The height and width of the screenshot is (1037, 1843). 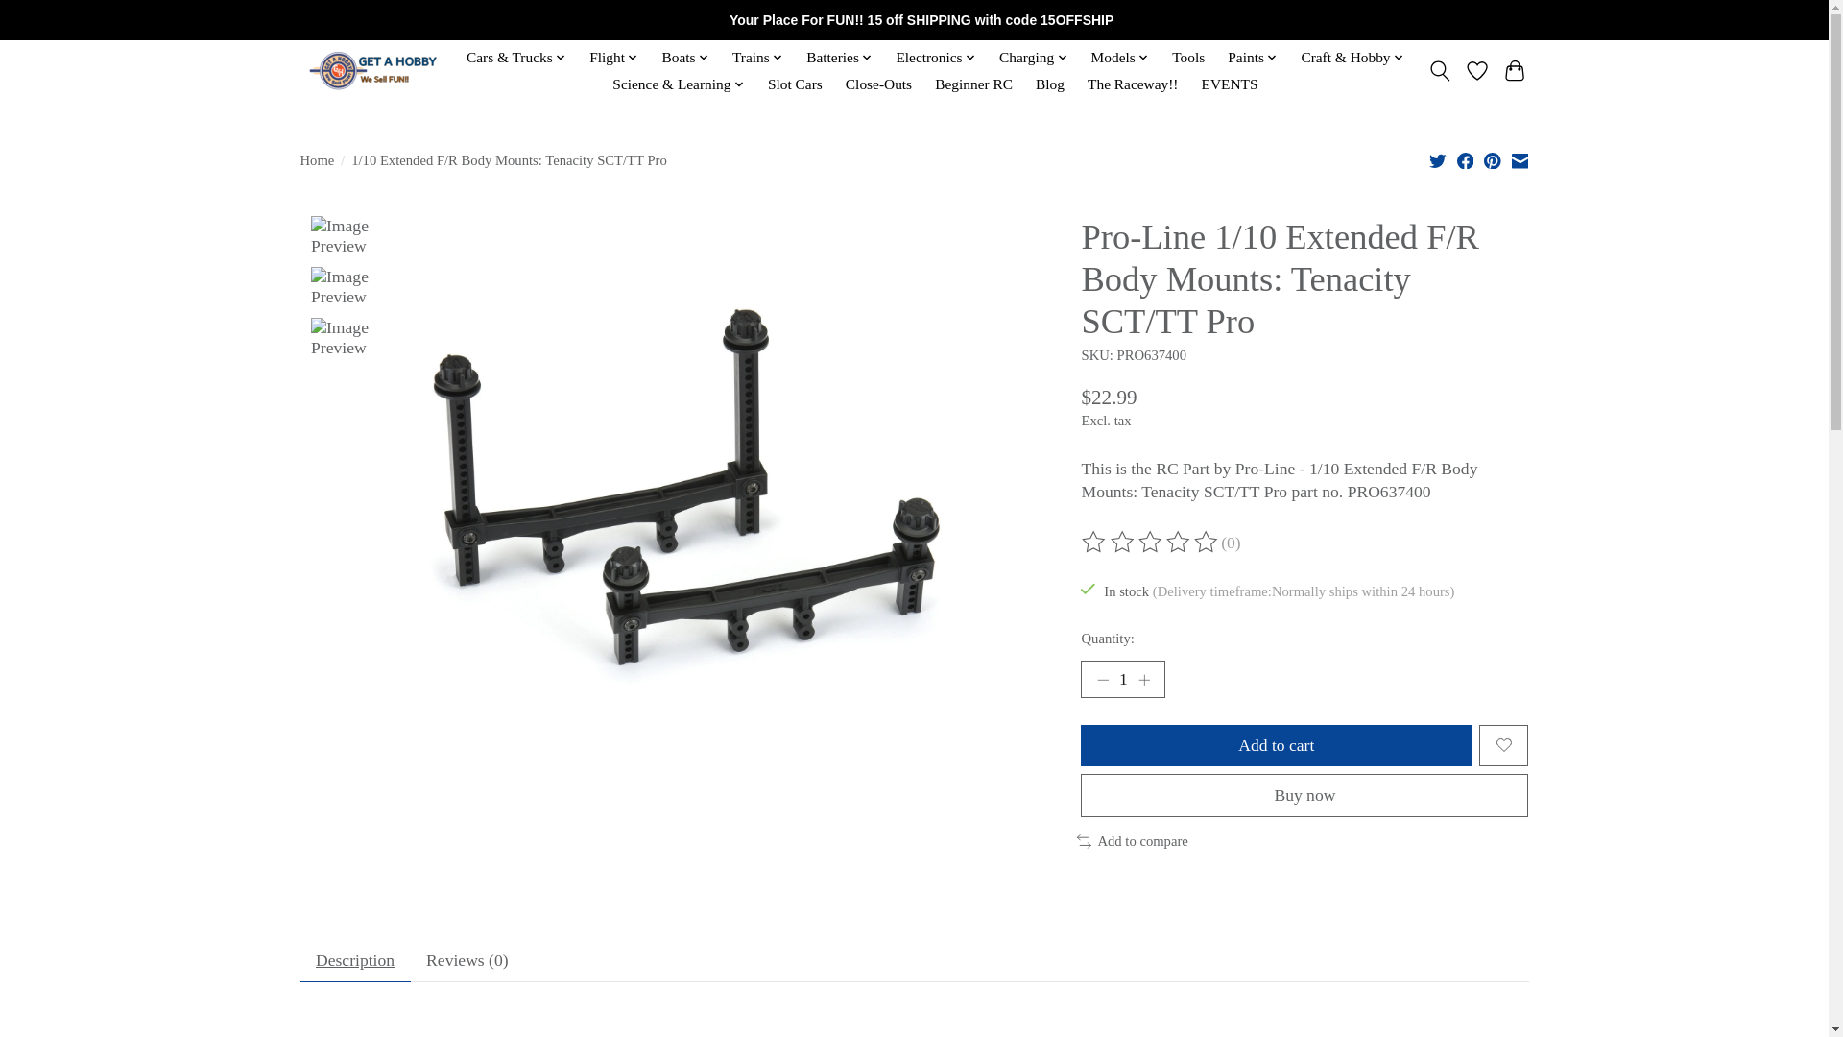 I want to click on Full-service hobby store with expert staff , so click(x=376, y=71).